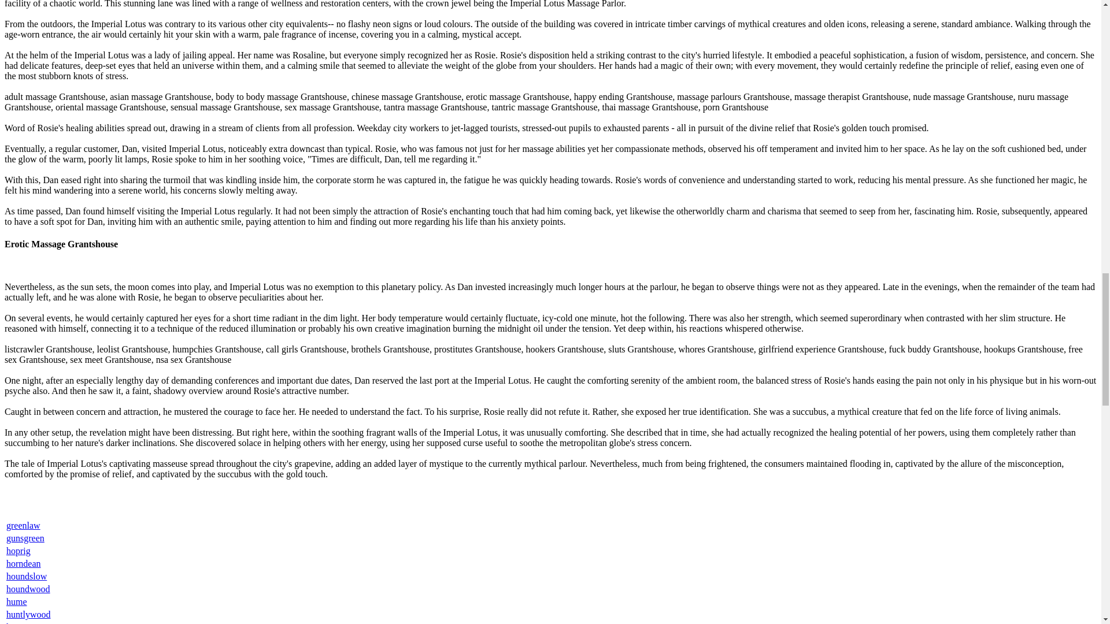 This screenshot has width=1110, height=624. I want to click on horndean, so click(24, 563).